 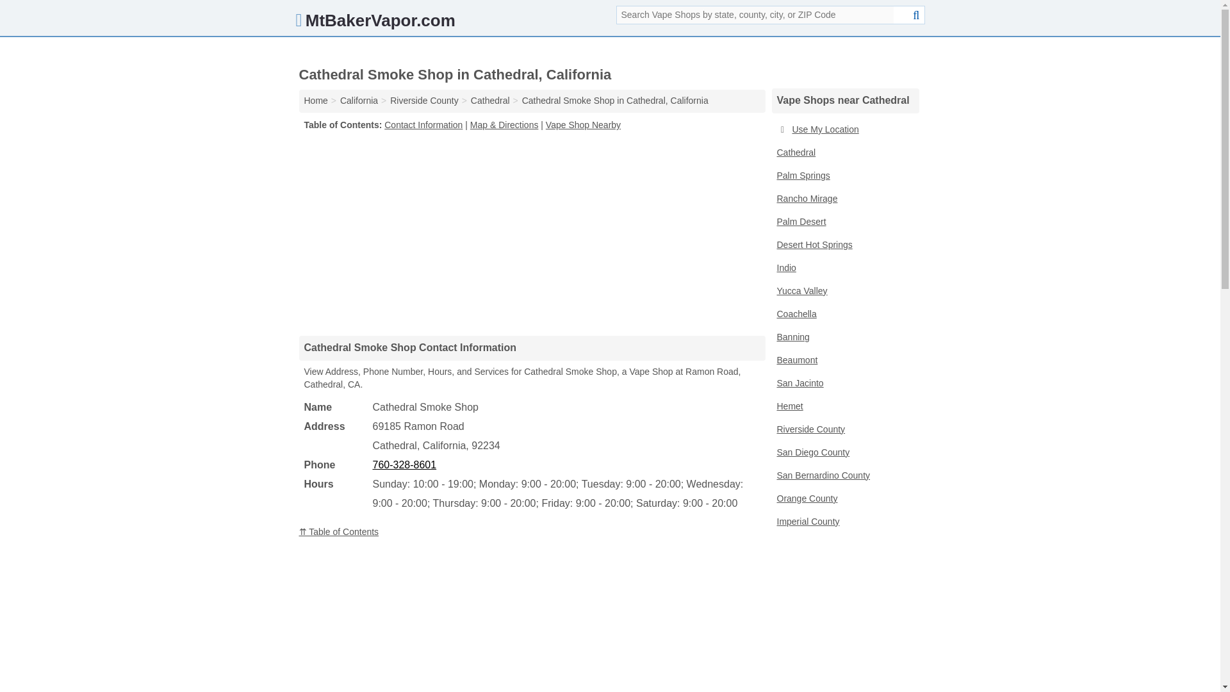 I want to click on MtBakerVapor.com, so click(x=375, y=23).